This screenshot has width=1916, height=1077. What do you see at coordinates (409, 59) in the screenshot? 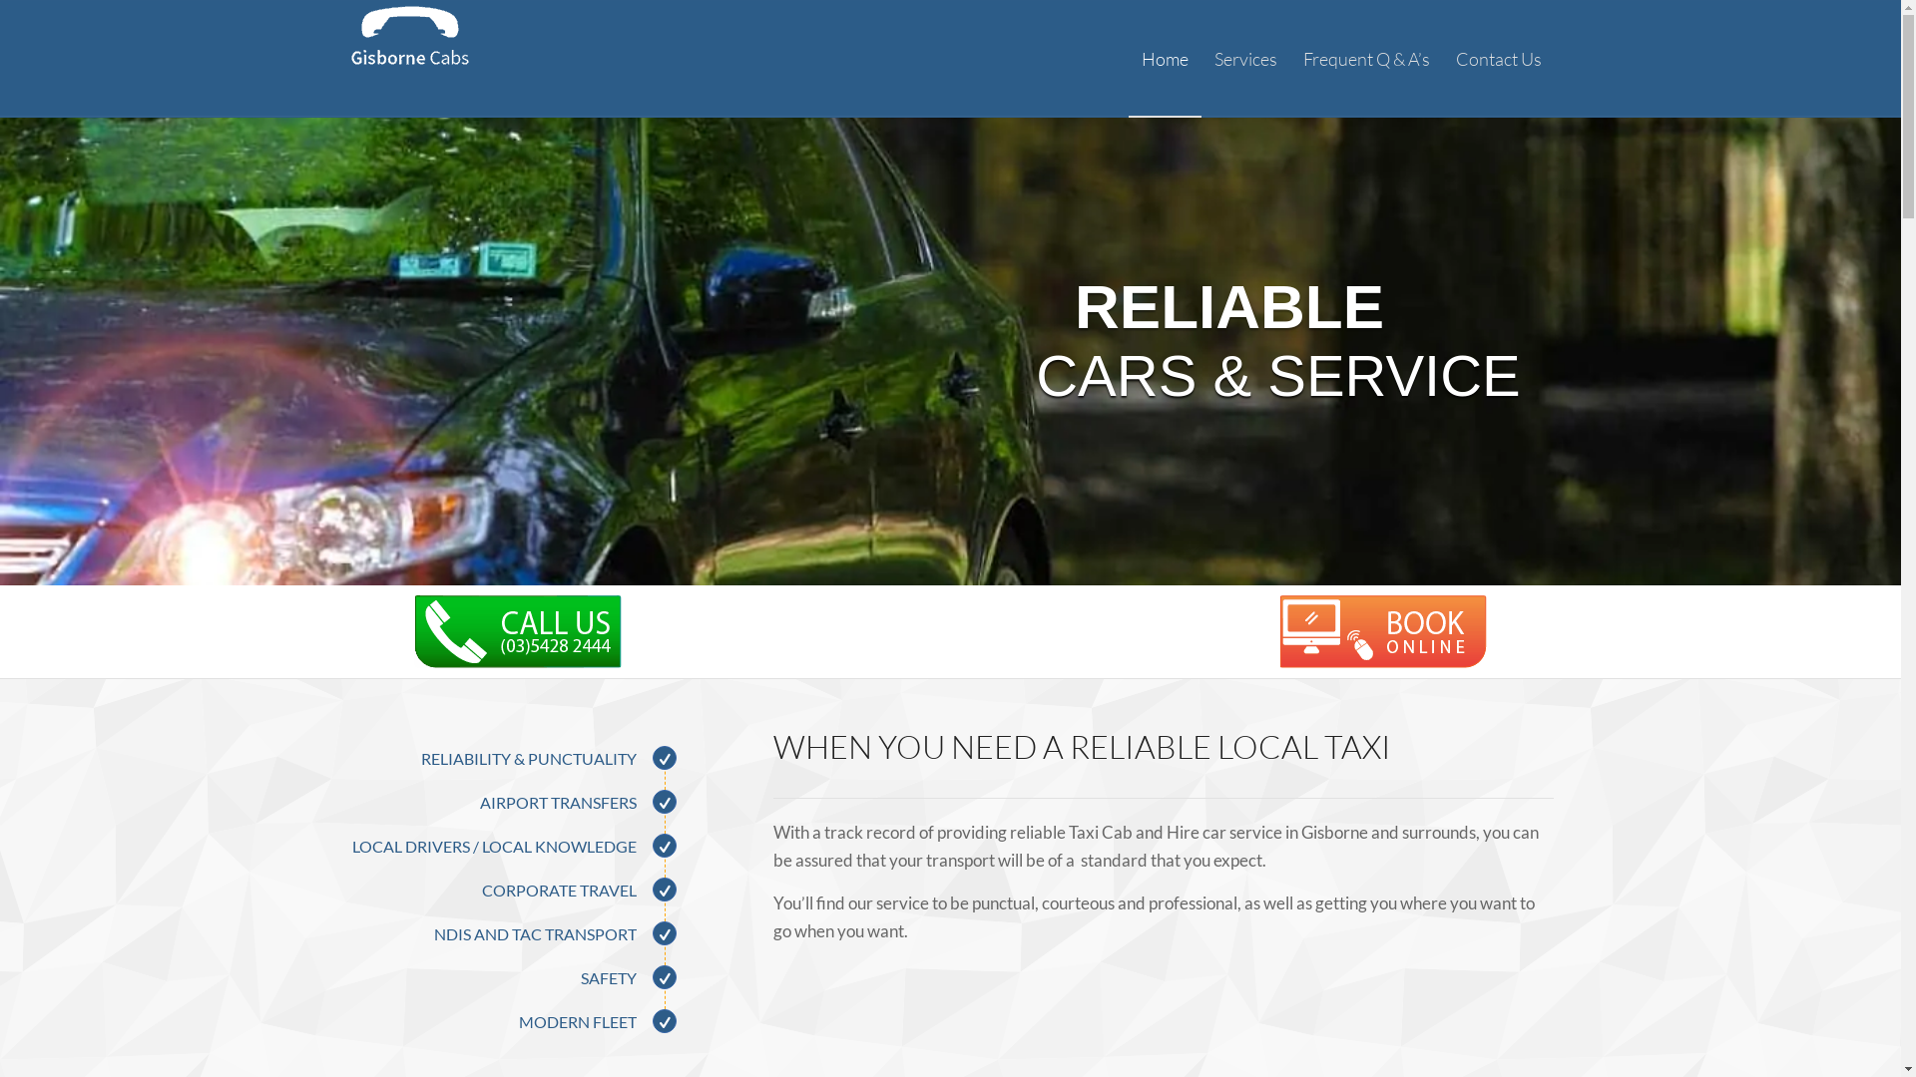
I see `Gisborne cabs Logo` at bounding box center [409, 59].